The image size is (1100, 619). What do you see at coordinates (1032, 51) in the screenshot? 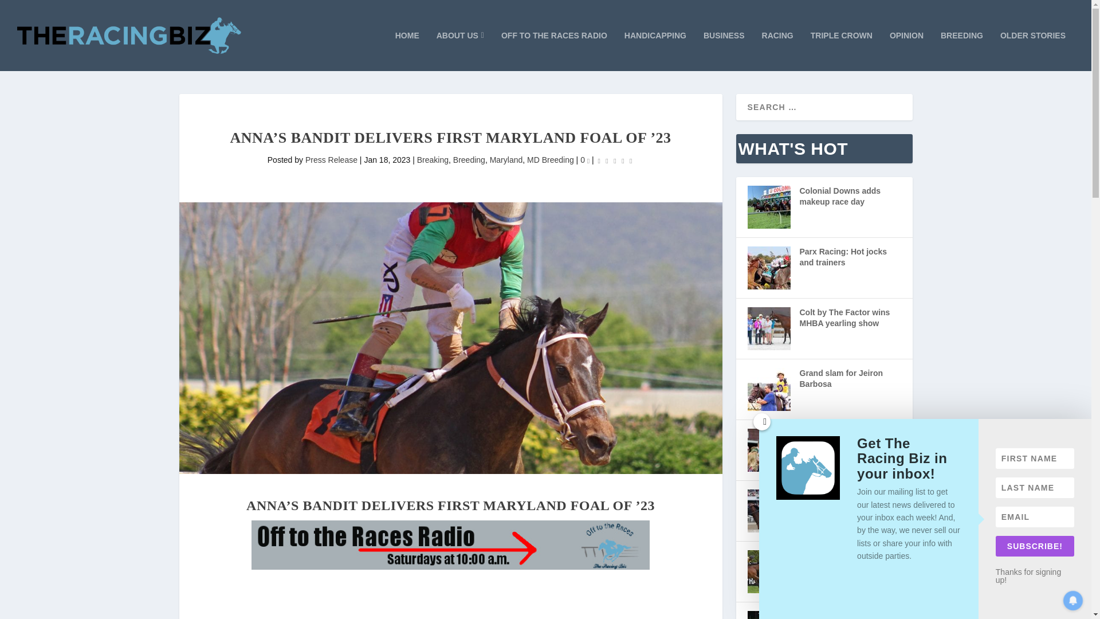
I see `OLDER STORIES` at bounding box center [1032, 51].